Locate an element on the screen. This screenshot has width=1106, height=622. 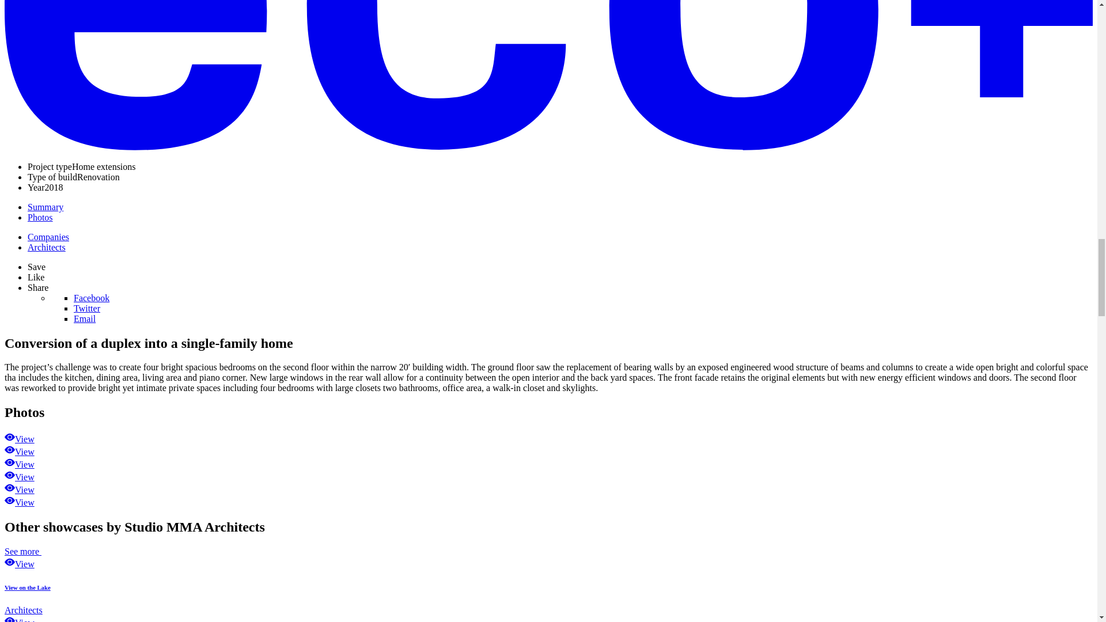
4Rooms is located at coordinates (19, 477).